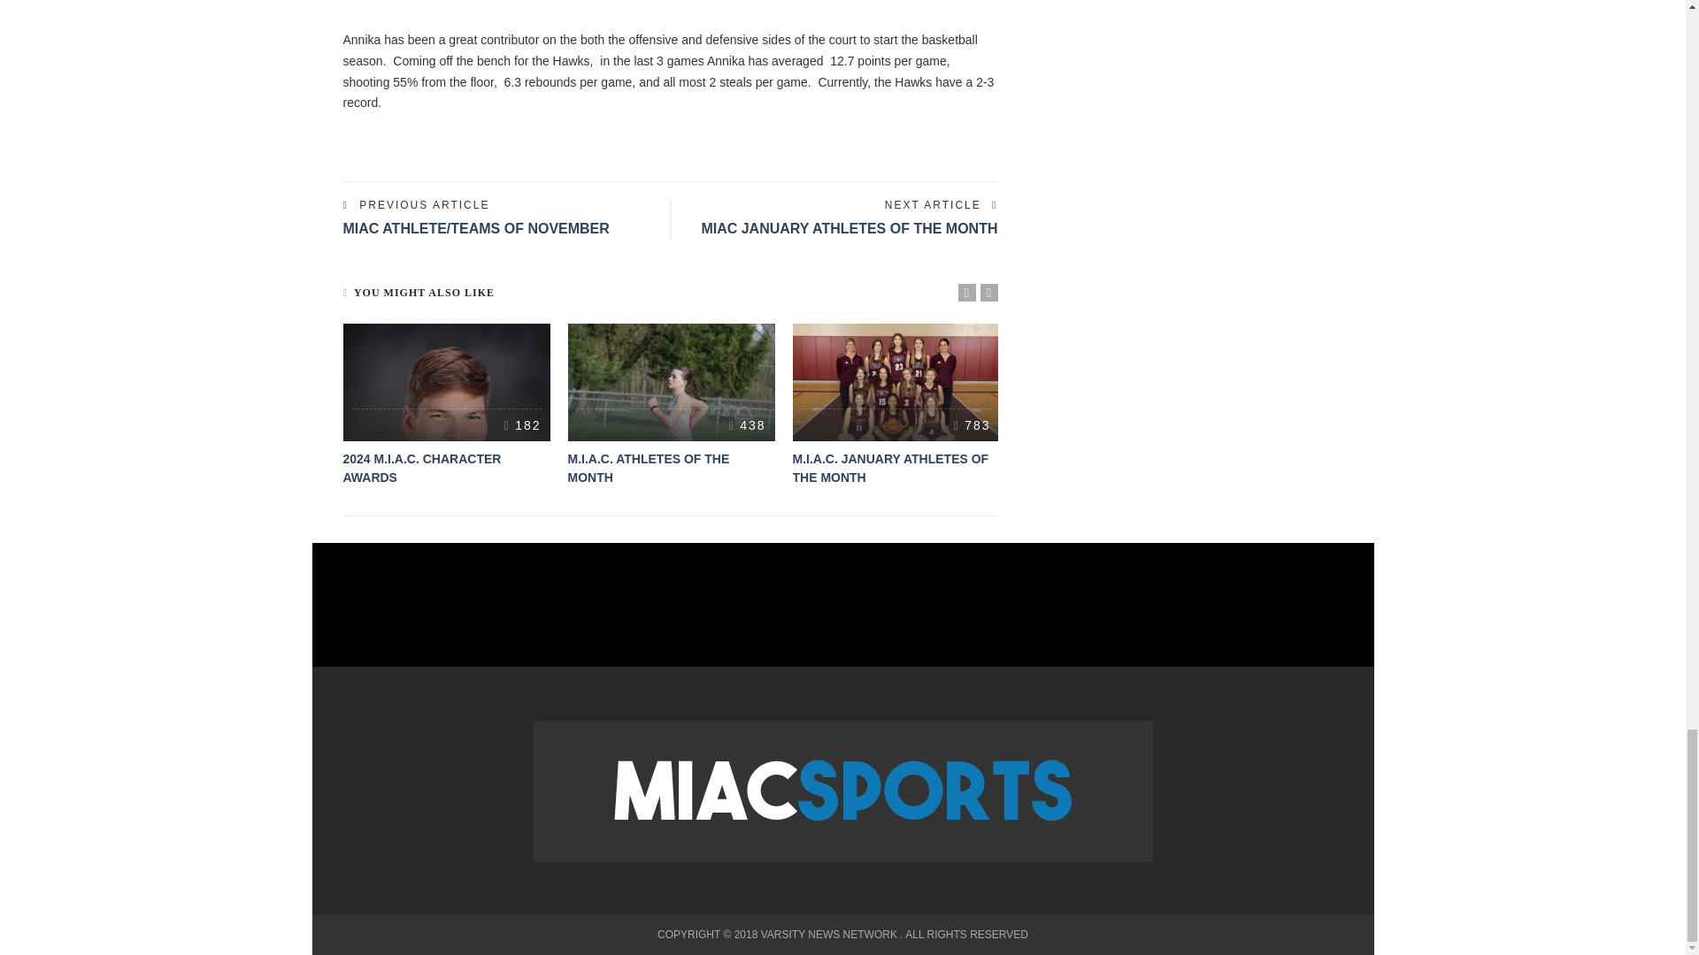 The width and height of the screenshot is (1699, 955). I want to click on M.I.A.C. Athletes of the Month, so click(671, 383).